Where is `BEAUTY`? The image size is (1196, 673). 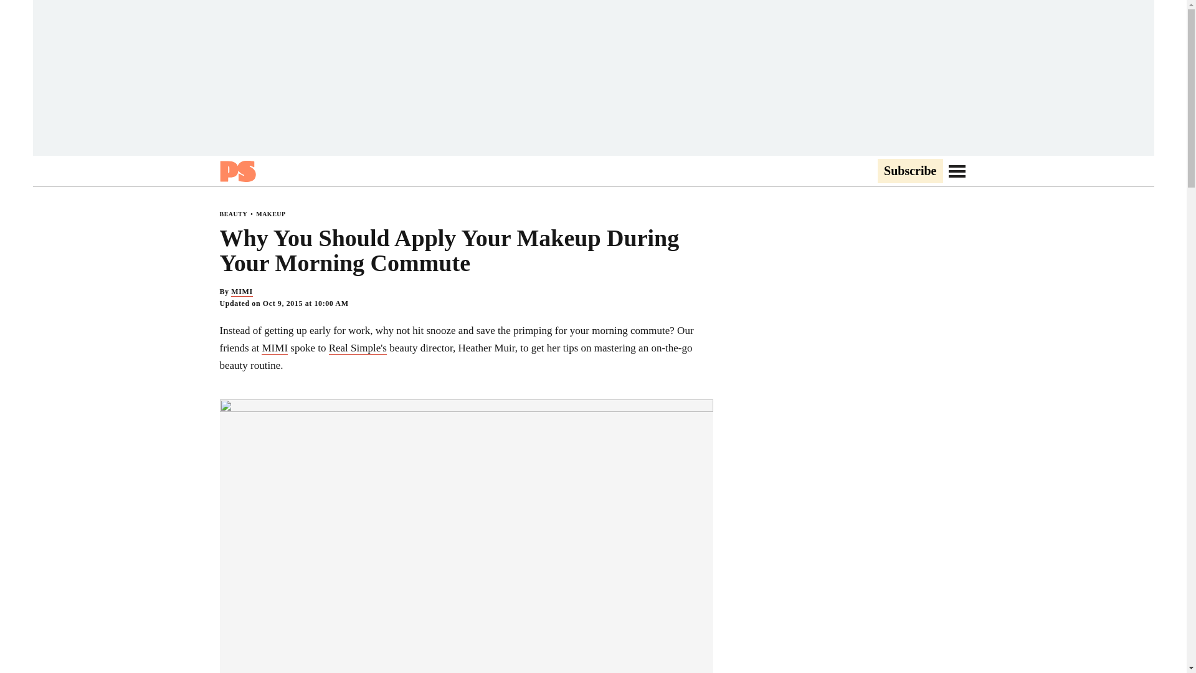
BEAUTY is located at coordinates (233, 214).